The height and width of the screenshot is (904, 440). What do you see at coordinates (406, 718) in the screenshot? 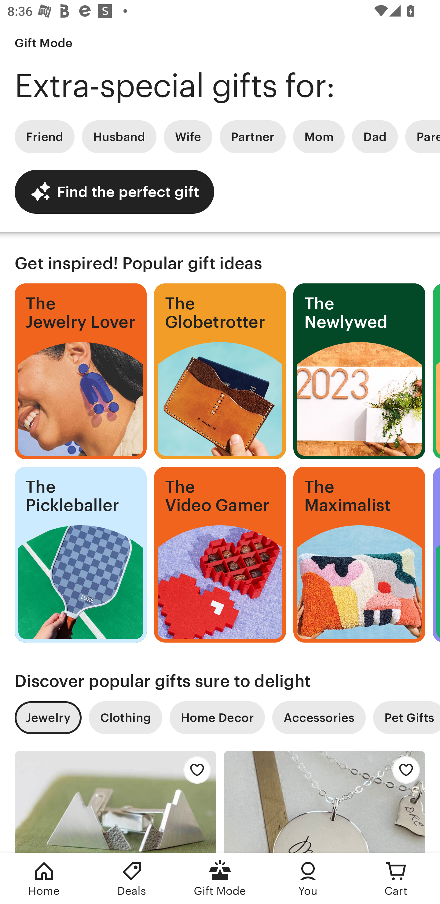
I see `Pet Gifts` at bounding box center [406, 718].